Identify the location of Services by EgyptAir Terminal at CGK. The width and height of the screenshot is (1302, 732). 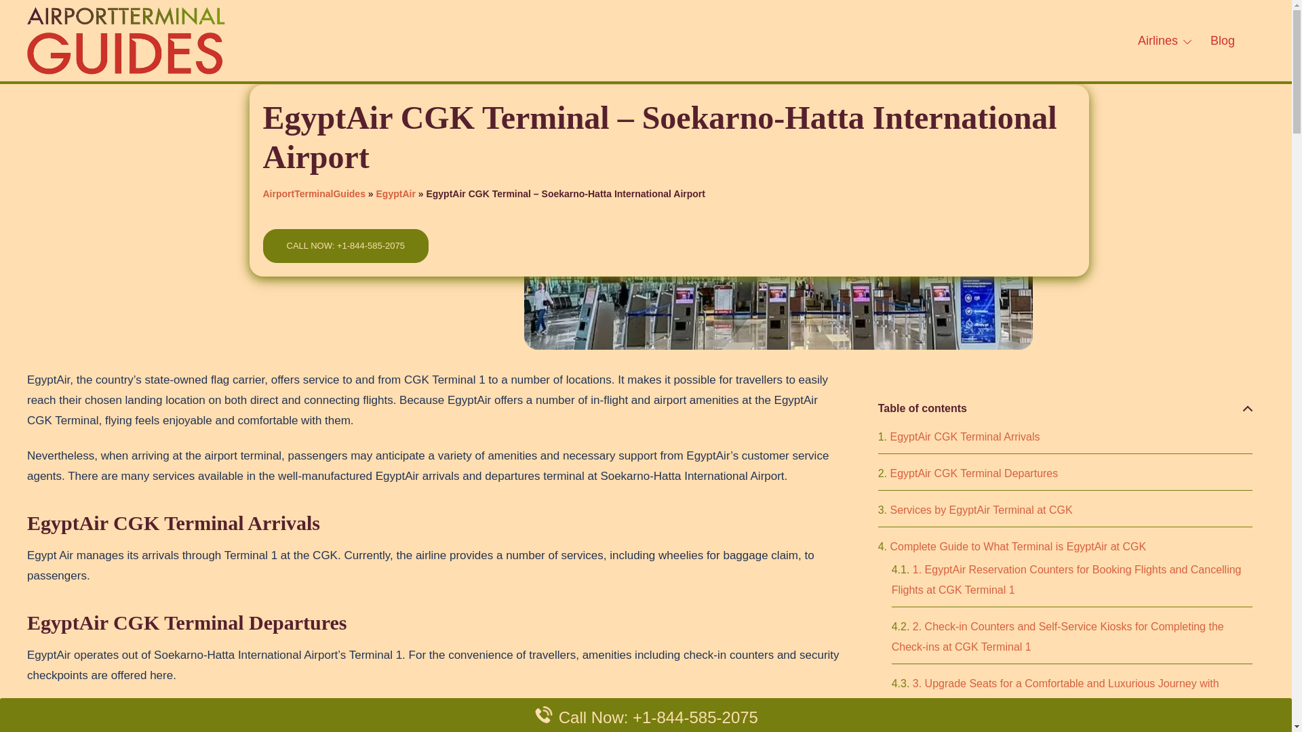
(975, 510).